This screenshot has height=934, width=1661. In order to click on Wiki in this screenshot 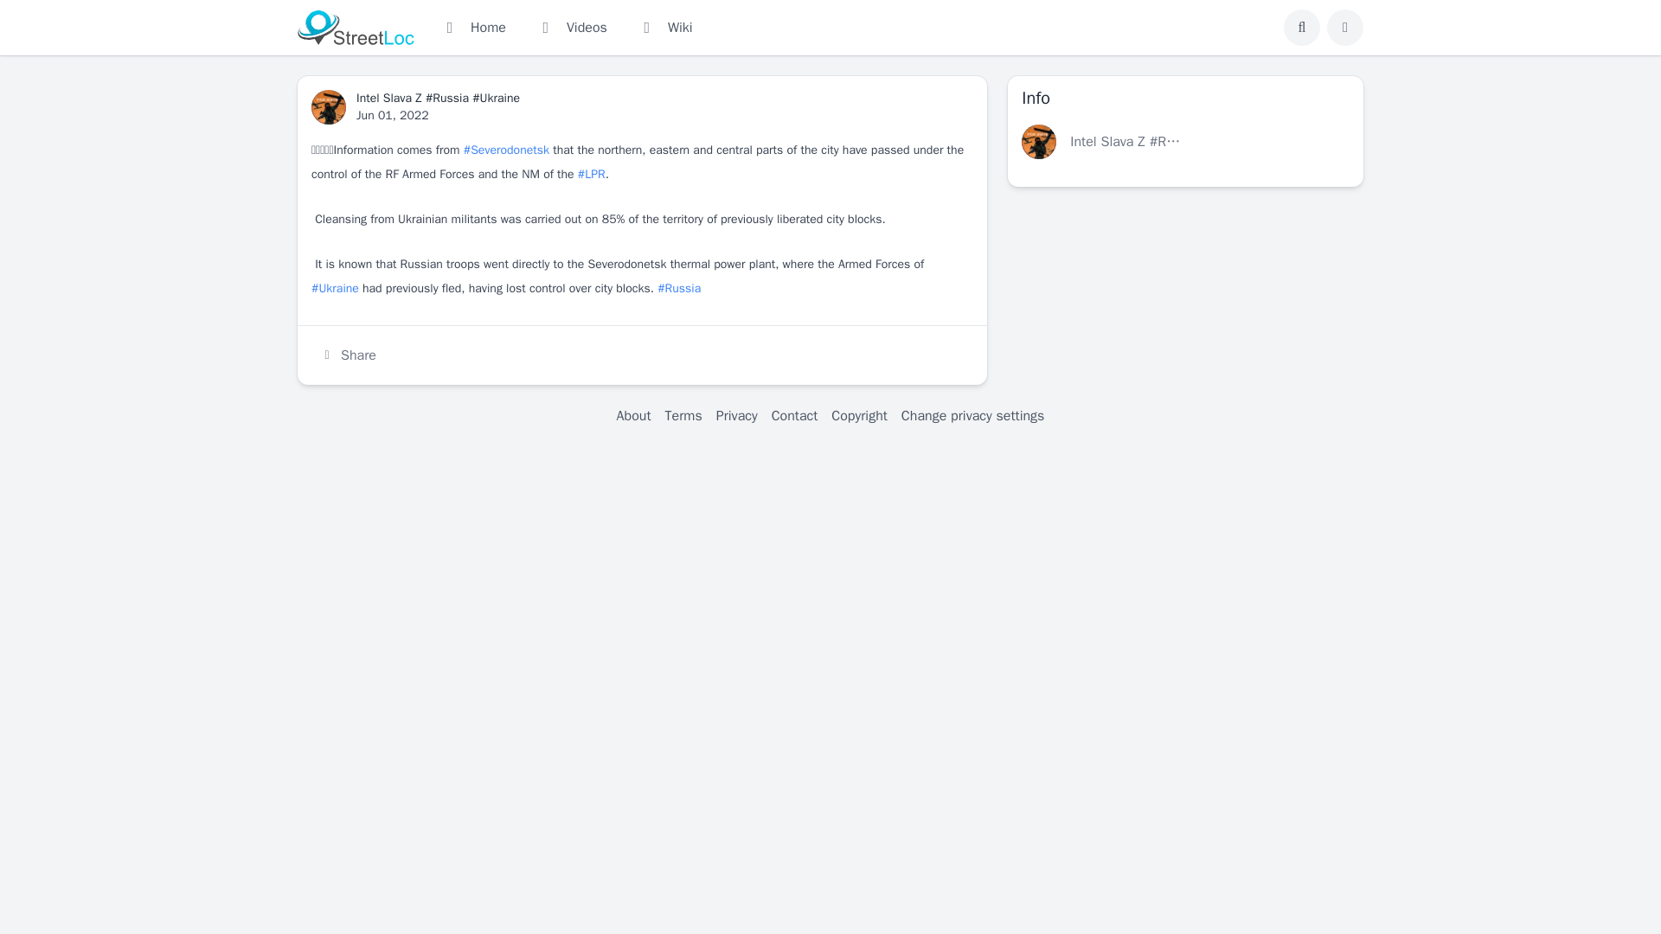, I will do `click(664, 27)`.